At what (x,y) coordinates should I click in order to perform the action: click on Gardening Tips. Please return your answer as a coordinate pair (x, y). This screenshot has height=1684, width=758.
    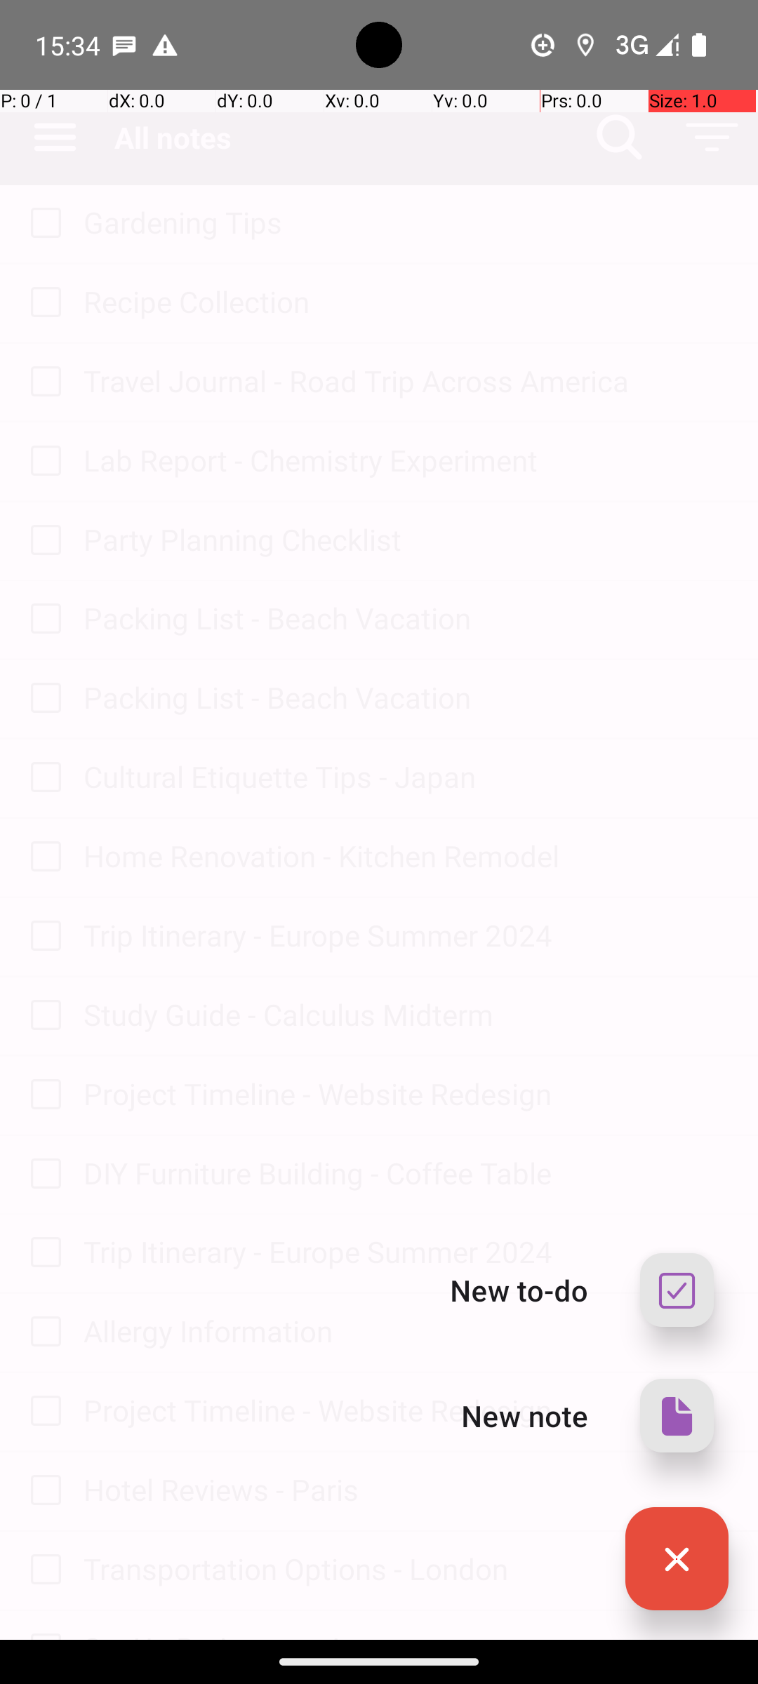
    Looking at the image, I should click on (407, 222).